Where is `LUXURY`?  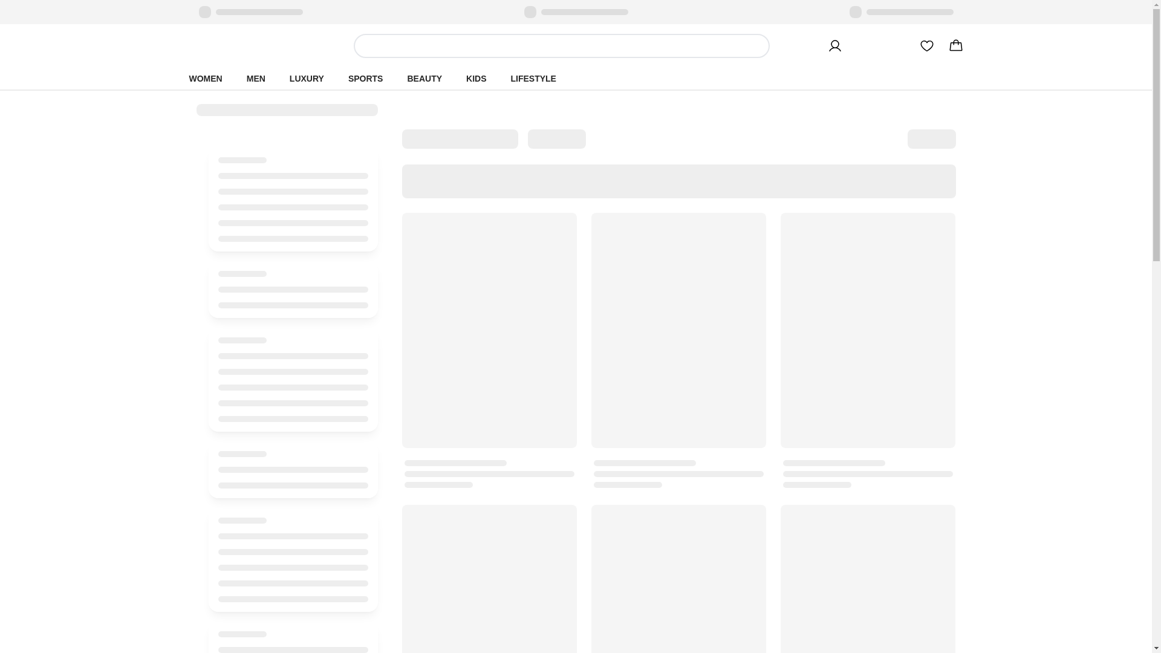
LUXURY is located at coordinates (307, 79).